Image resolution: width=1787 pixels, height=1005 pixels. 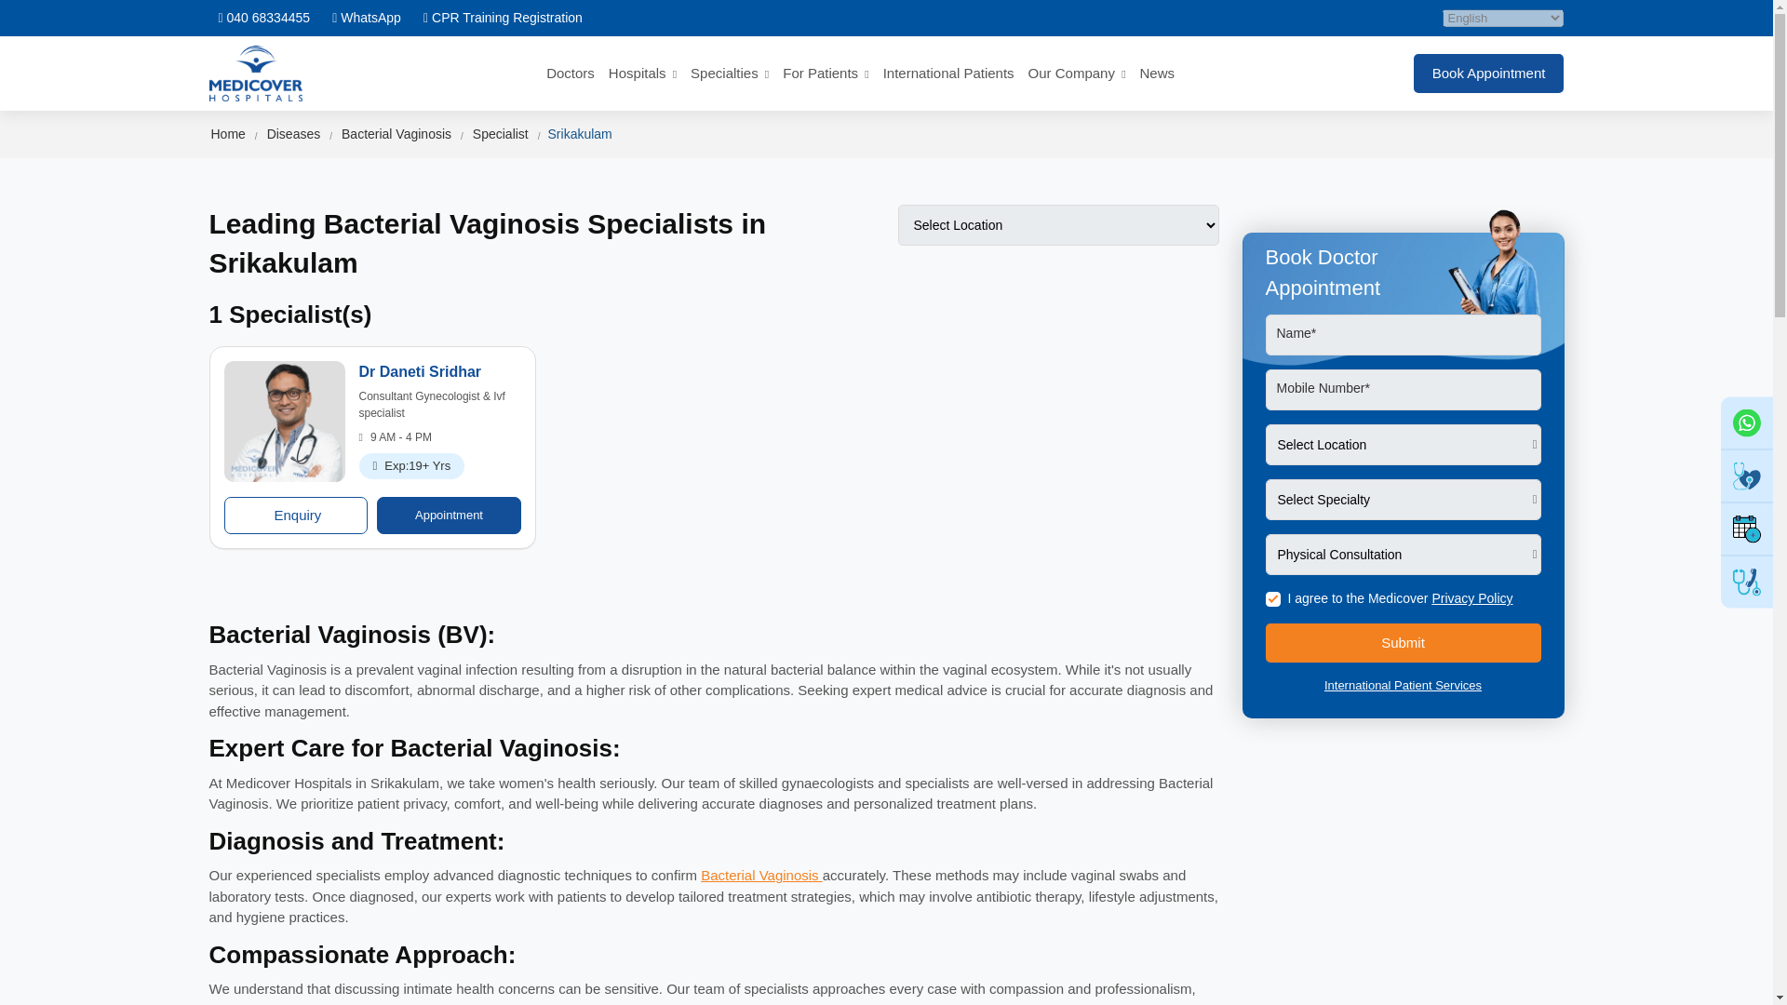 What do you see at coordinates (729, 73) in the screenshot?
I see `Specialties` at bounding box center [729, 73].